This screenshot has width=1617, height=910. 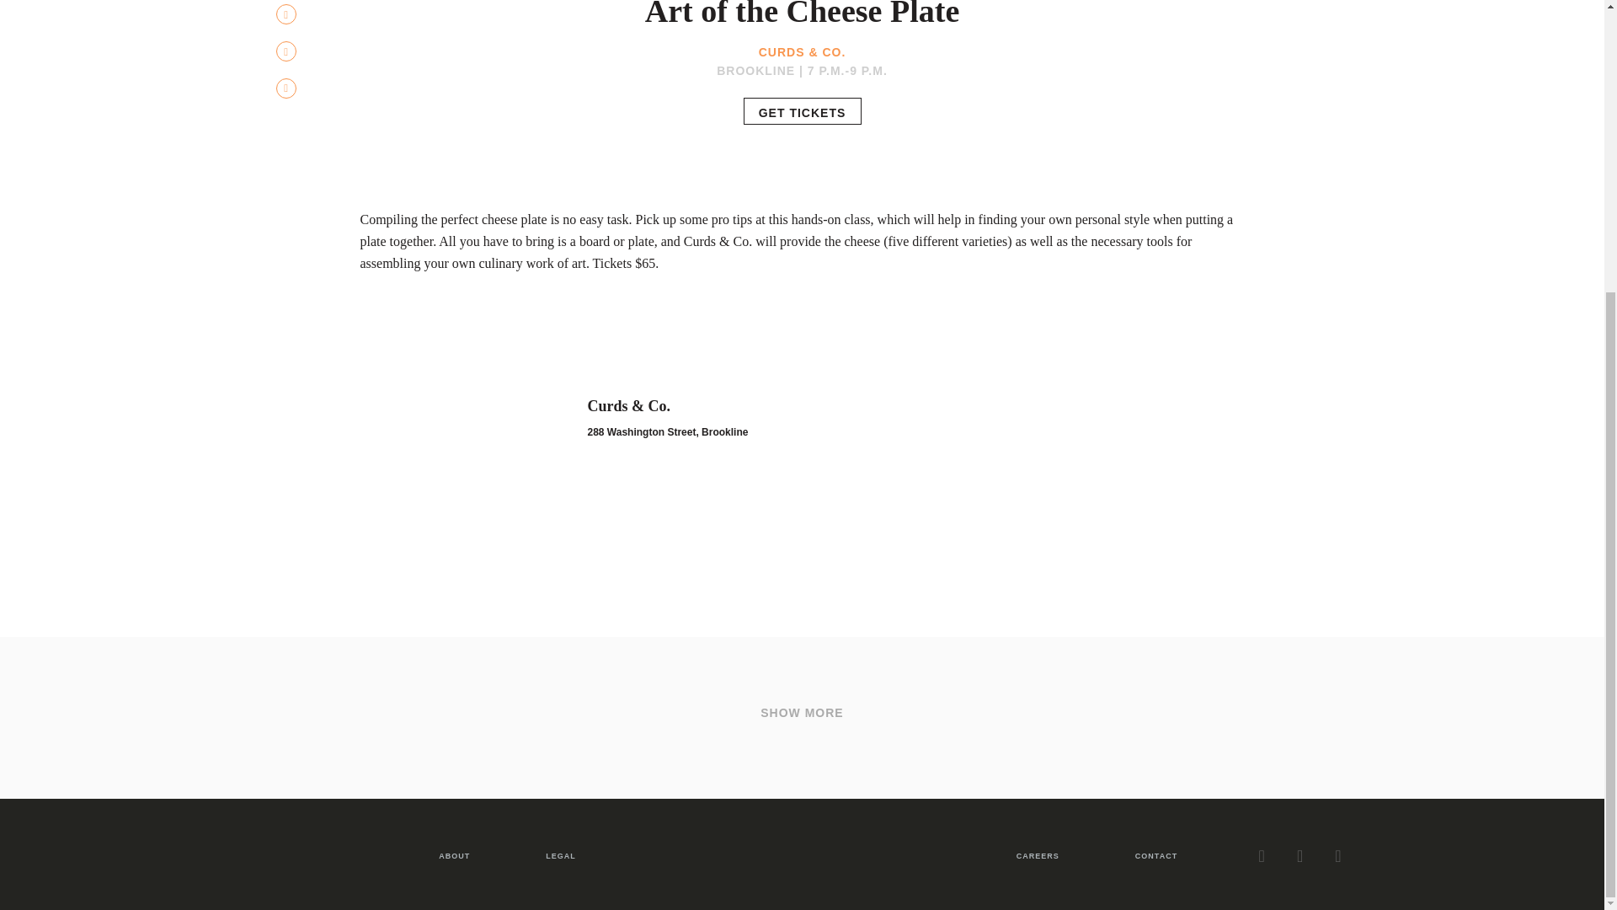 What do you see at coordinates (801, 110) in the screenshot?
I see `GET TICKETS` at bounding box center [801, 110].